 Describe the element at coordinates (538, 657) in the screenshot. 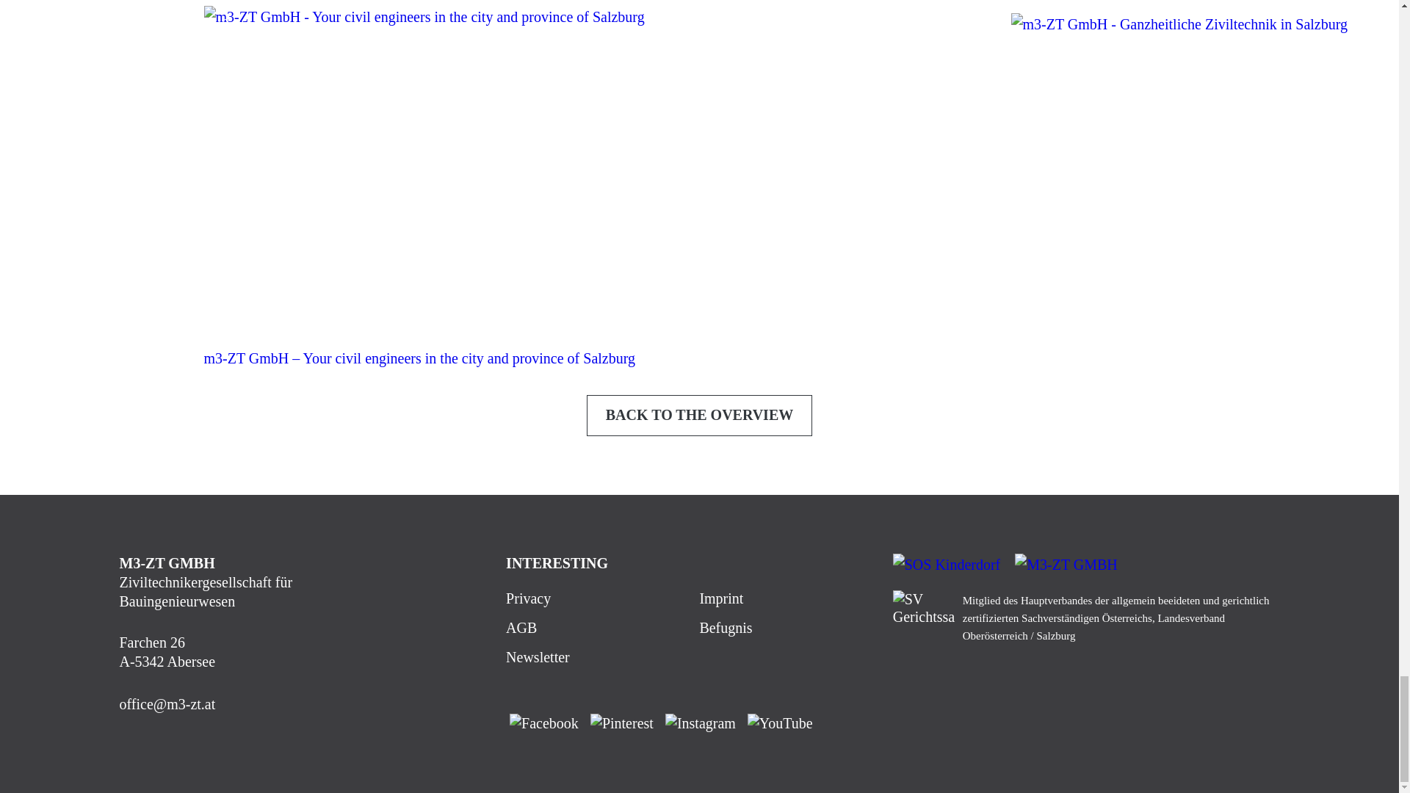

I see `Newsletter` at that location.